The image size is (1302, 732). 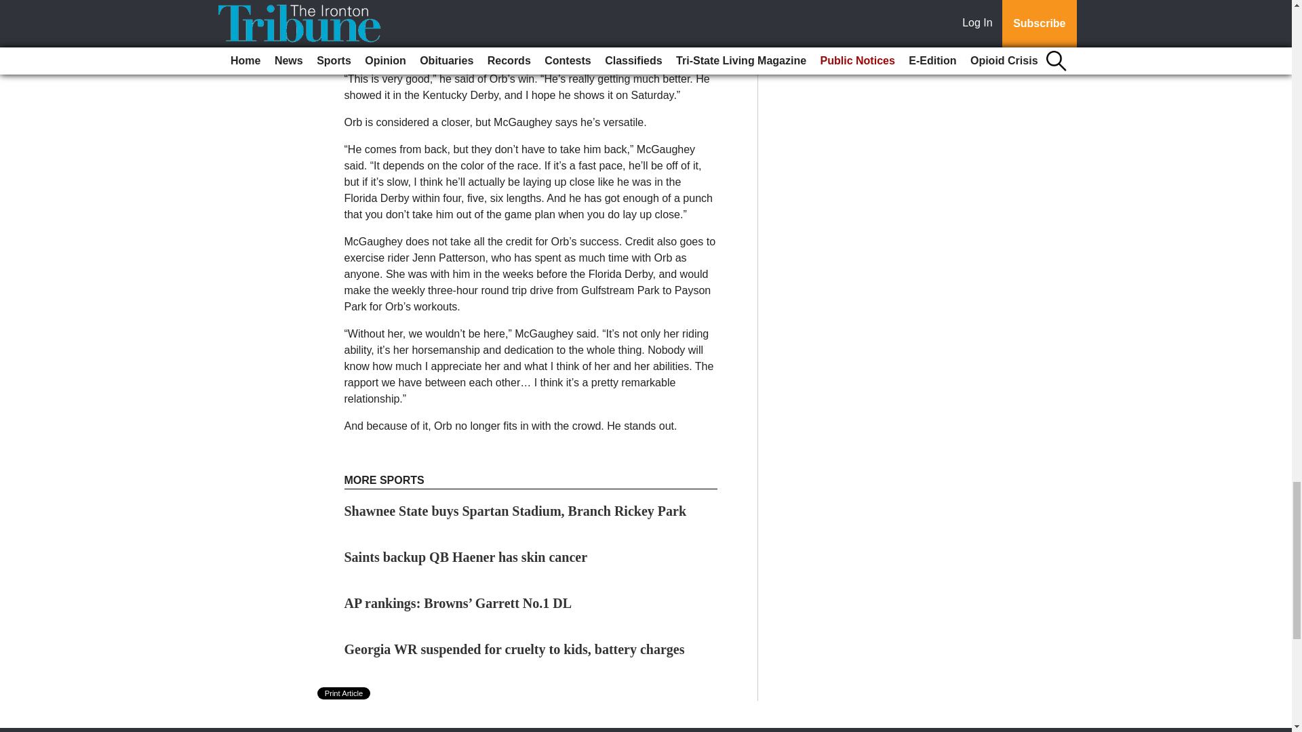 What do you see at coordinates (514, 649) in the screenshot?
I see `Georgia WR suspended for cruelty to kids, battery charges` at bounding box center [514, 649].